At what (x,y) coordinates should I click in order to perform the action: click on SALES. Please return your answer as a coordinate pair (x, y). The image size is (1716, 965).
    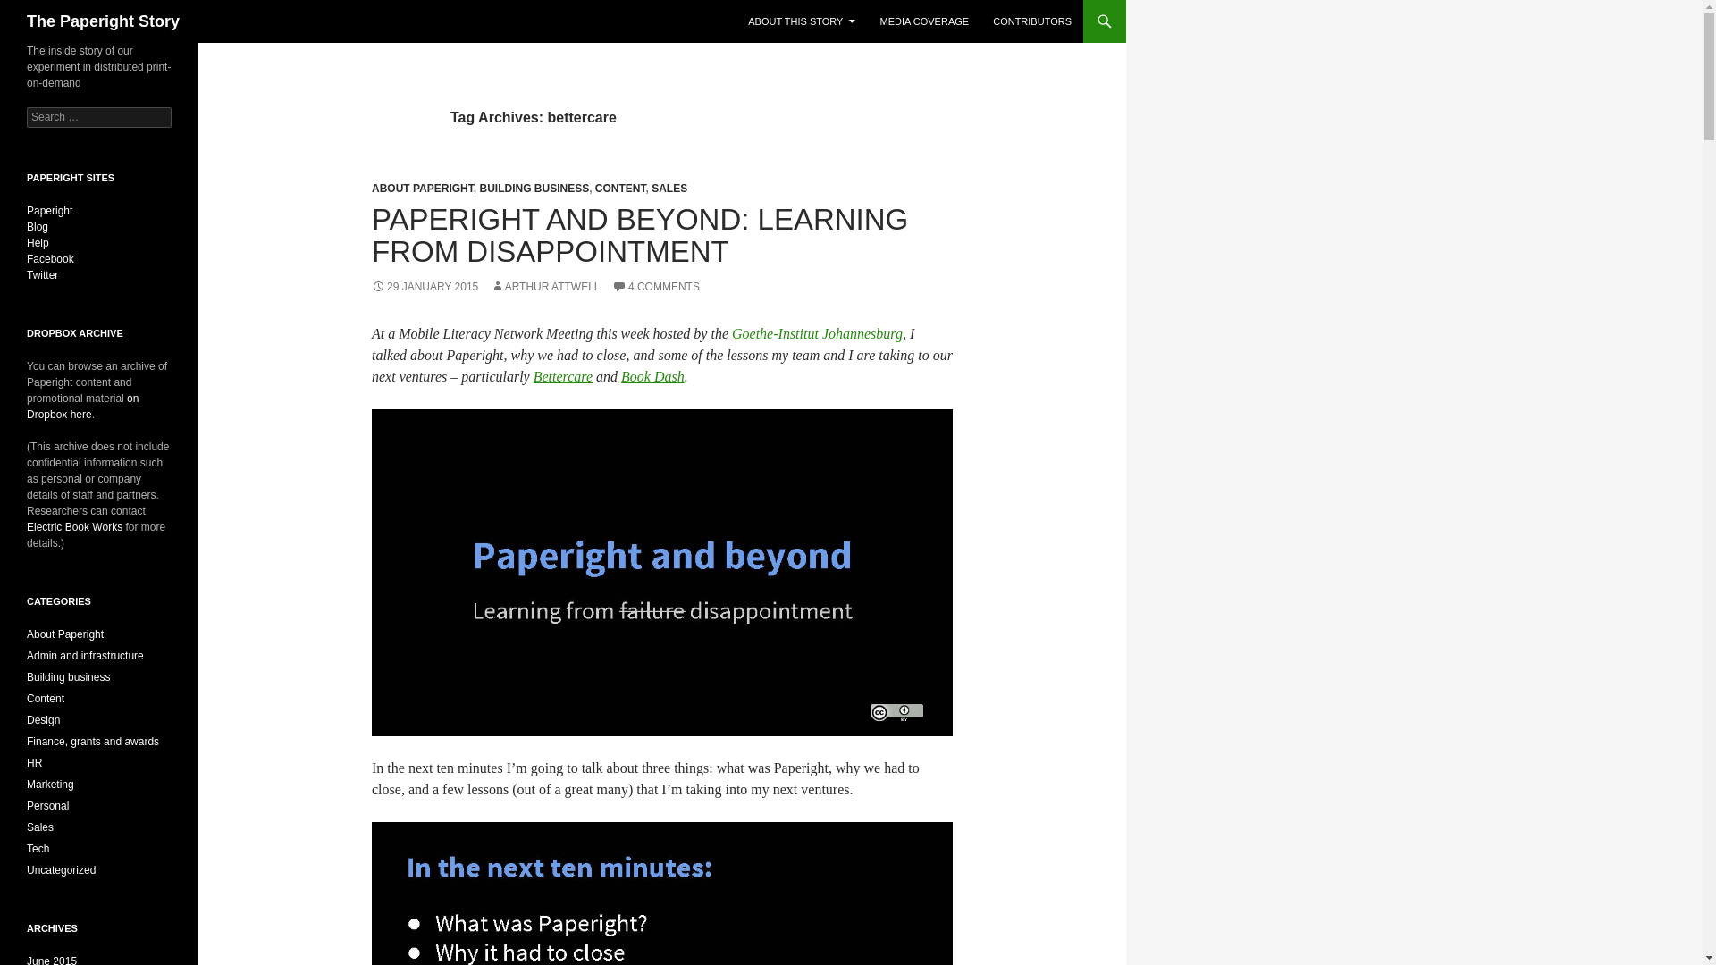
    Looking at the image, I should click on (669, 189).